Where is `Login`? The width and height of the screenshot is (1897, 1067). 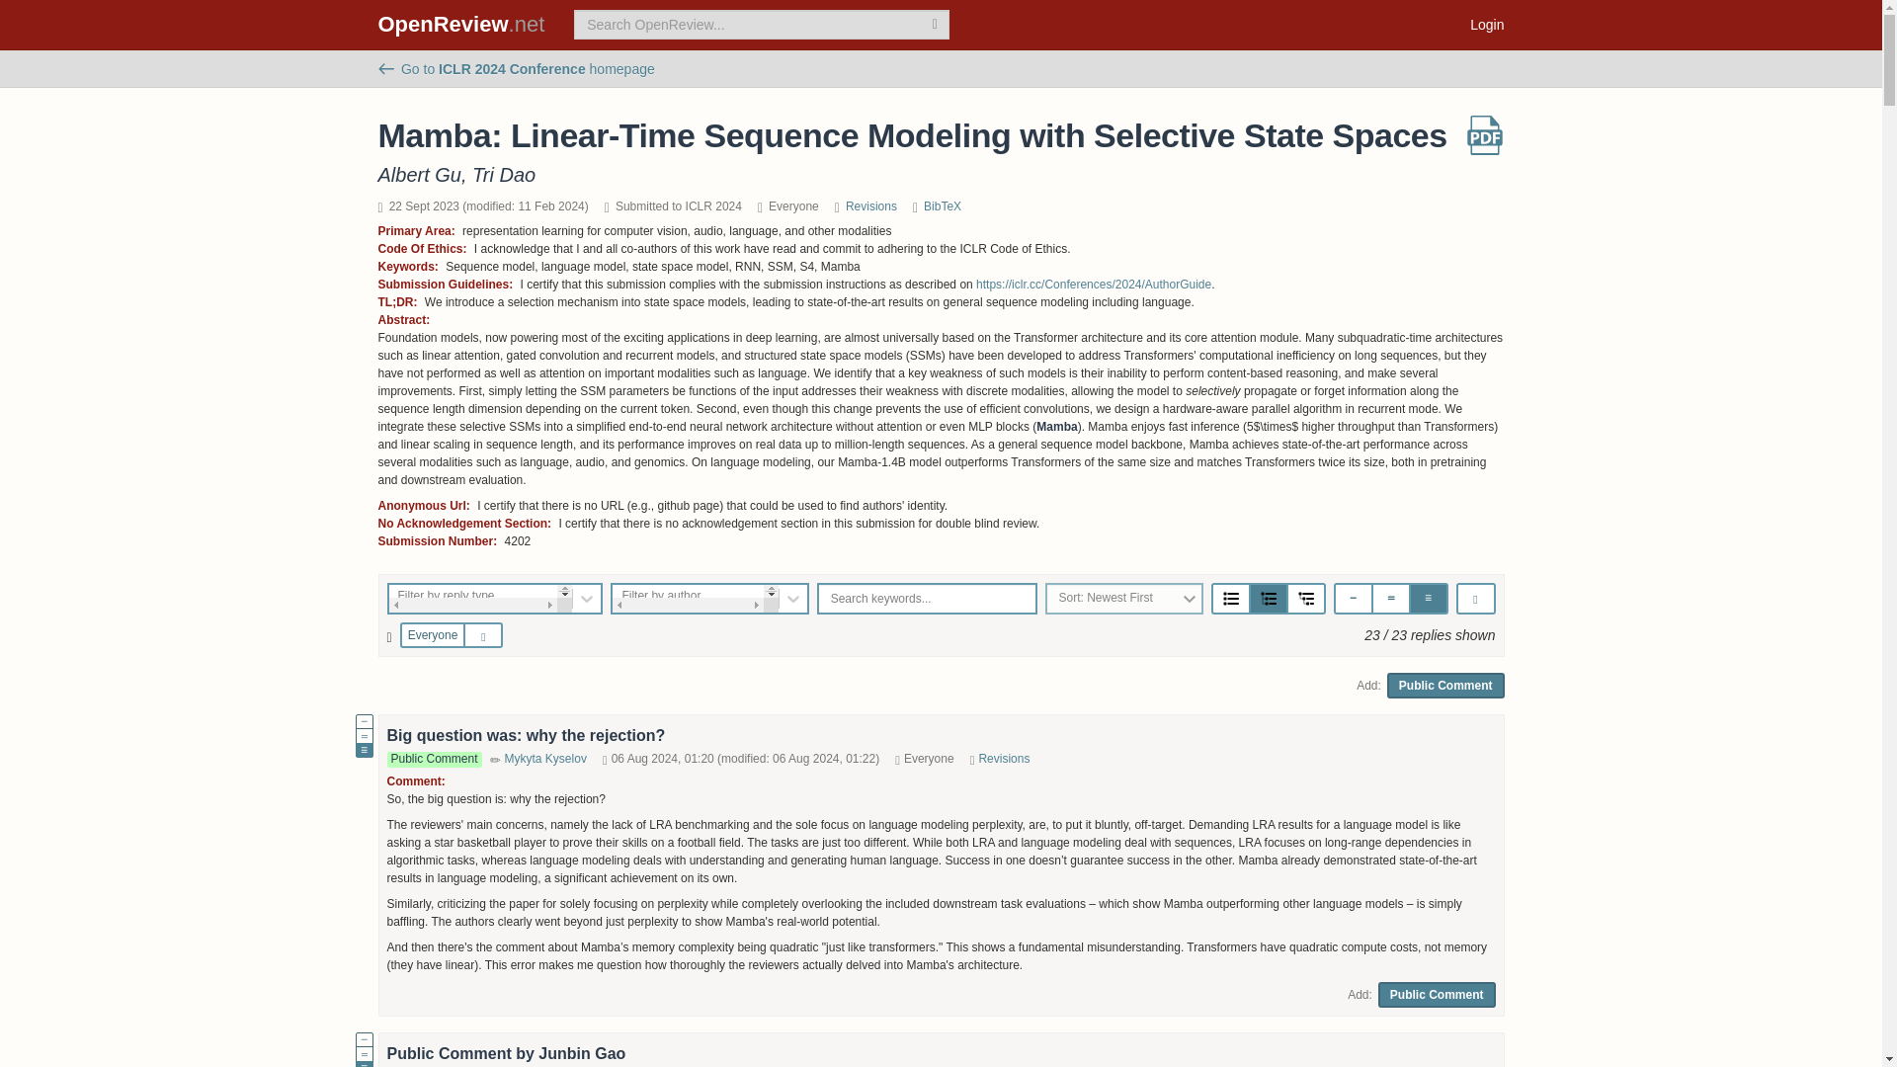
Login is located at coordinates (1486, 24).